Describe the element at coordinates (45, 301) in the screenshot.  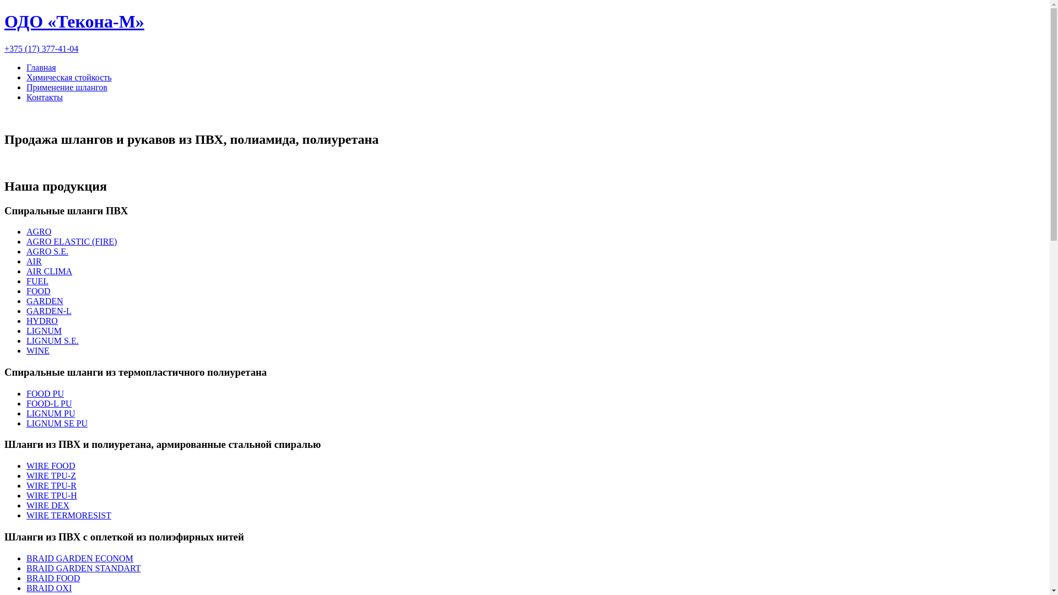
I see `GARDEN` at that location.